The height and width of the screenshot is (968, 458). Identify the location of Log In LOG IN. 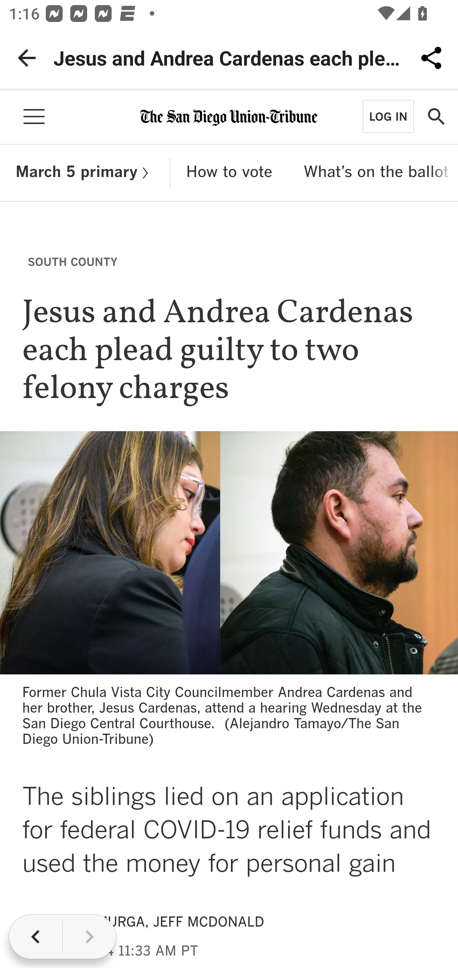
(388, 116).